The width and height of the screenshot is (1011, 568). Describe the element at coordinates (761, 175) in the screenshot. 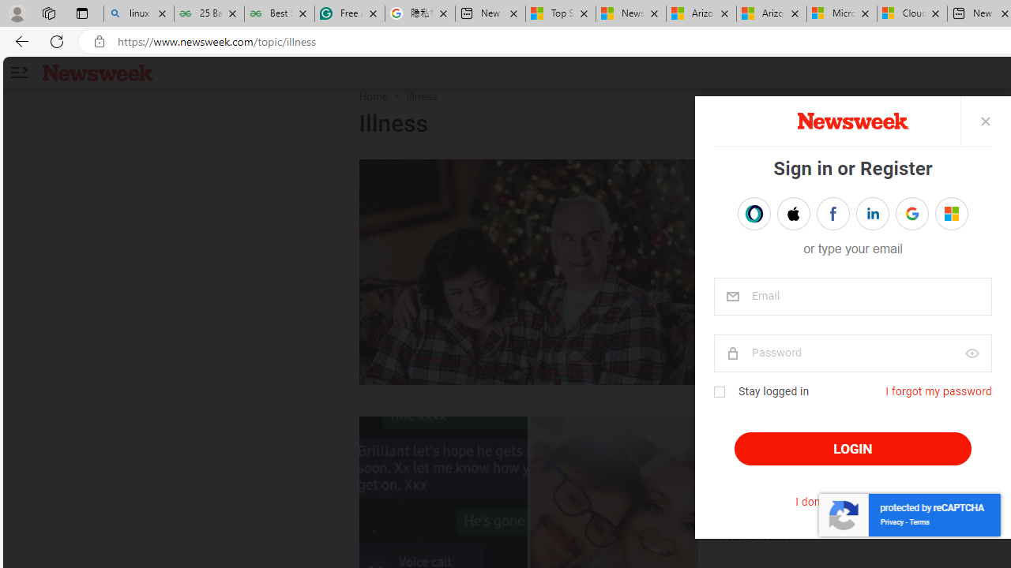

I see `MY TURN` at that location.